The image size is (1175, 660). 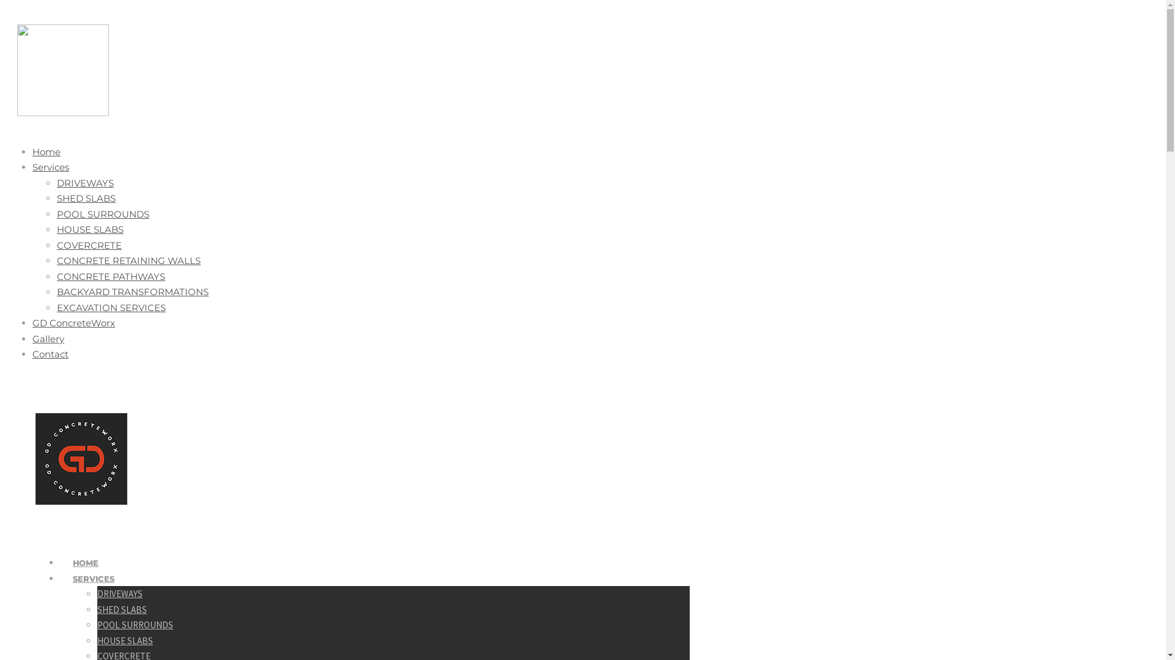 What do you see at coordinates (63, 70) in the screenshot?
I see `GD Concreteworx Logo_` at bounding box center [63, 70].